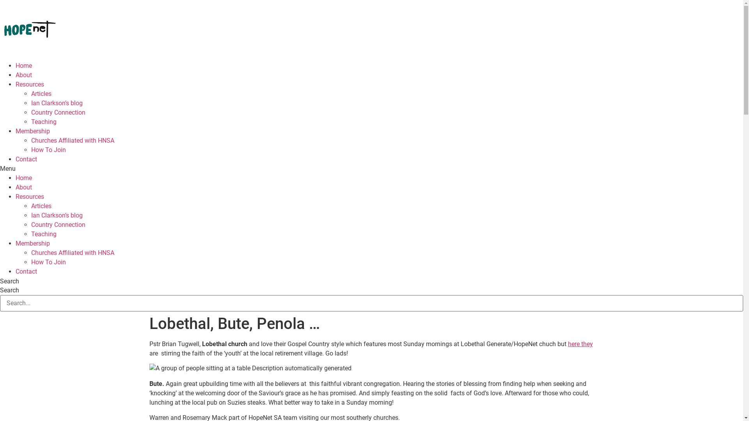 This screenshot has height=421, width=749. Describe the element at coordinates (27, 159) in the screenshot. I see `Contact` at that location.